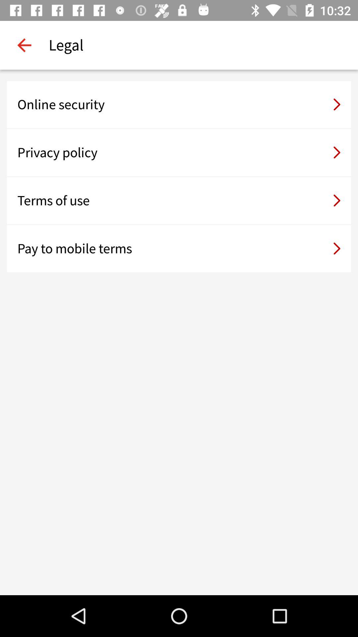 The image size is (358, 637). Describe the element at coordinates (179, 153) in the screenshot. I see `scroll until the privacy policy item` at that location.